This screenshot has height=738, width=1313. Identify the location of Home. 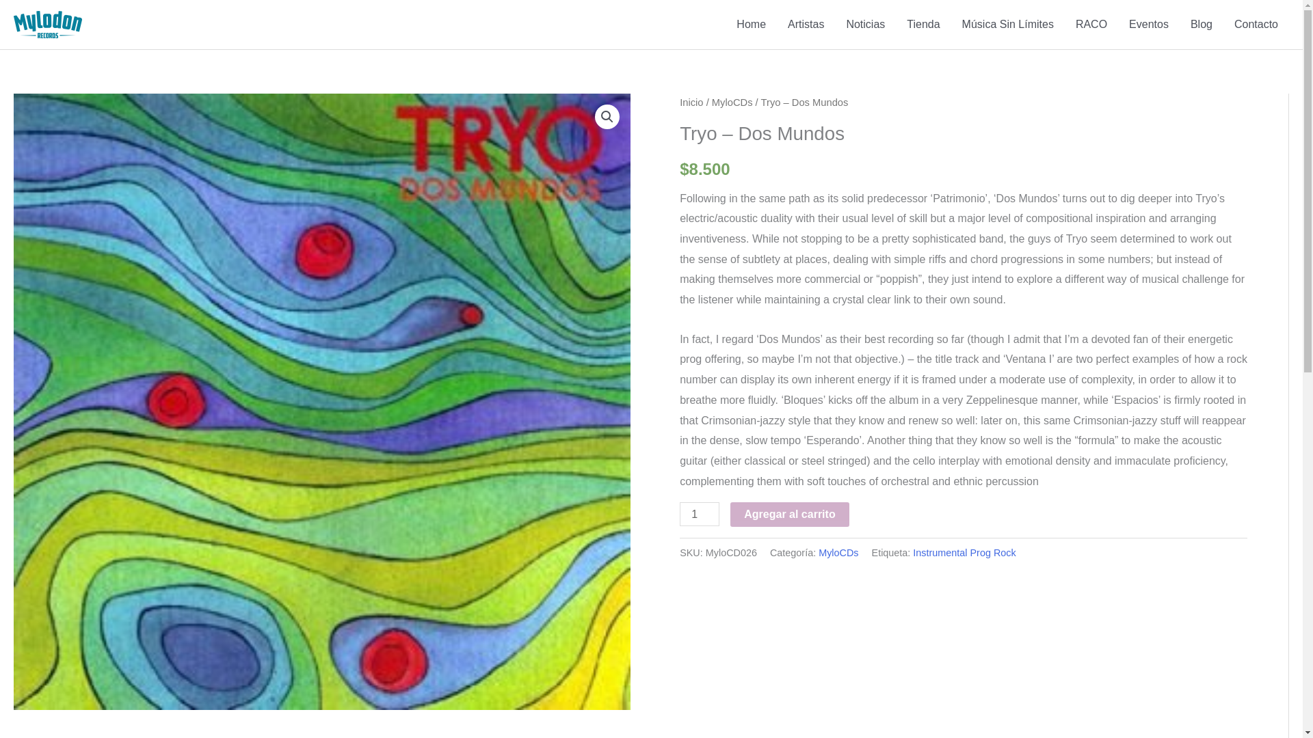
(751, 25).